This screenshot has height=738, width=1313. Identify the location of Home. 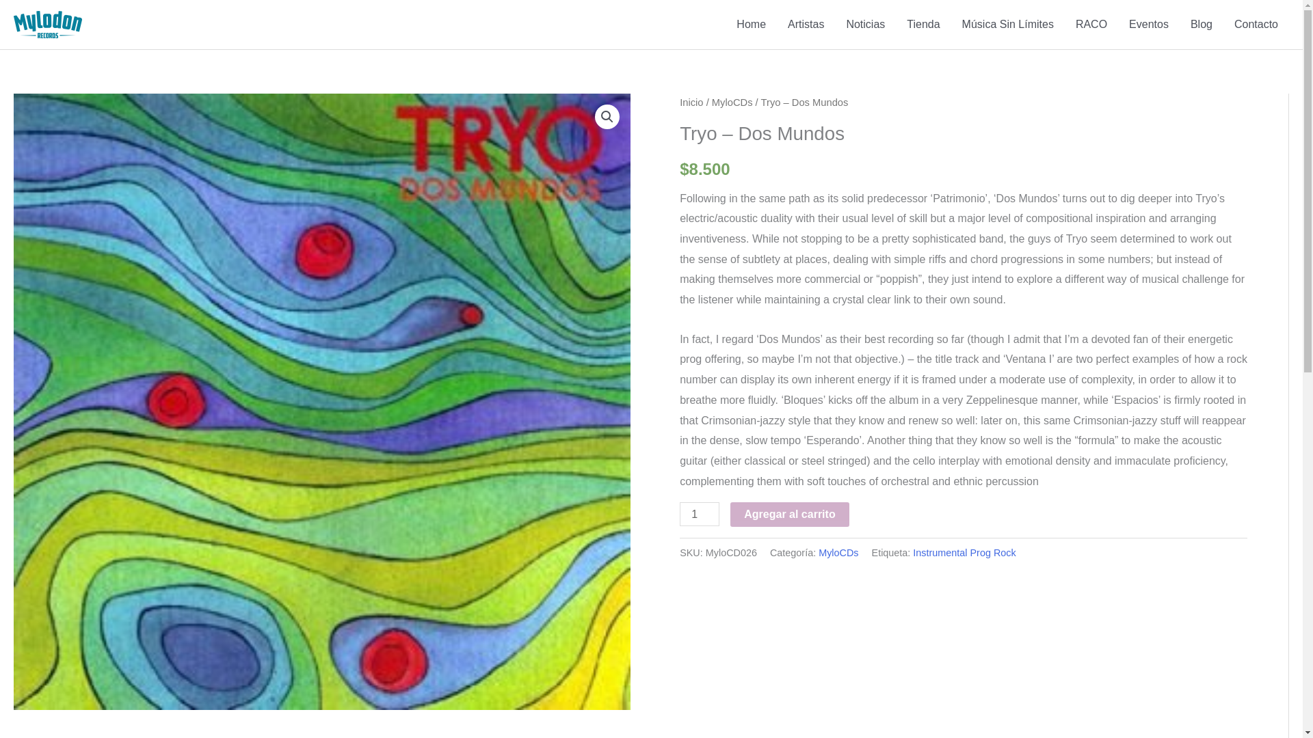
(751, 25).